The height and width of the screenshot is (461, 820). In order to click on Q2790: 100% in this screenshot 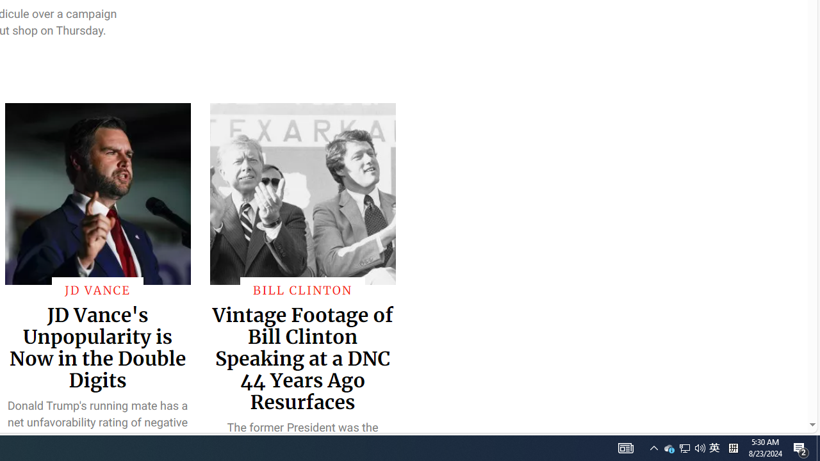, I will do `click(625, 448)`.